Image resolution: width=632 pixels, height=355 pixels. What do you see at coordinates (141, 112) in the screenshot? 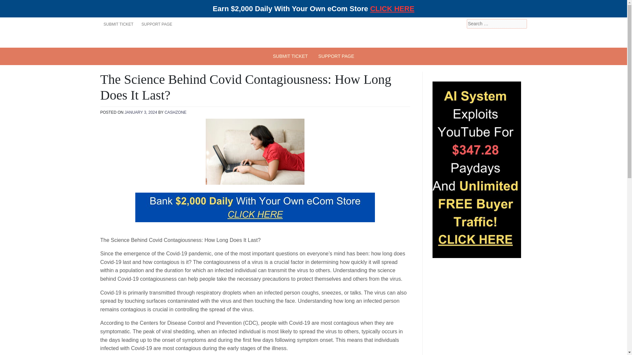
I see `JANUARY 3, 2024` at bounding box center [141, 112].